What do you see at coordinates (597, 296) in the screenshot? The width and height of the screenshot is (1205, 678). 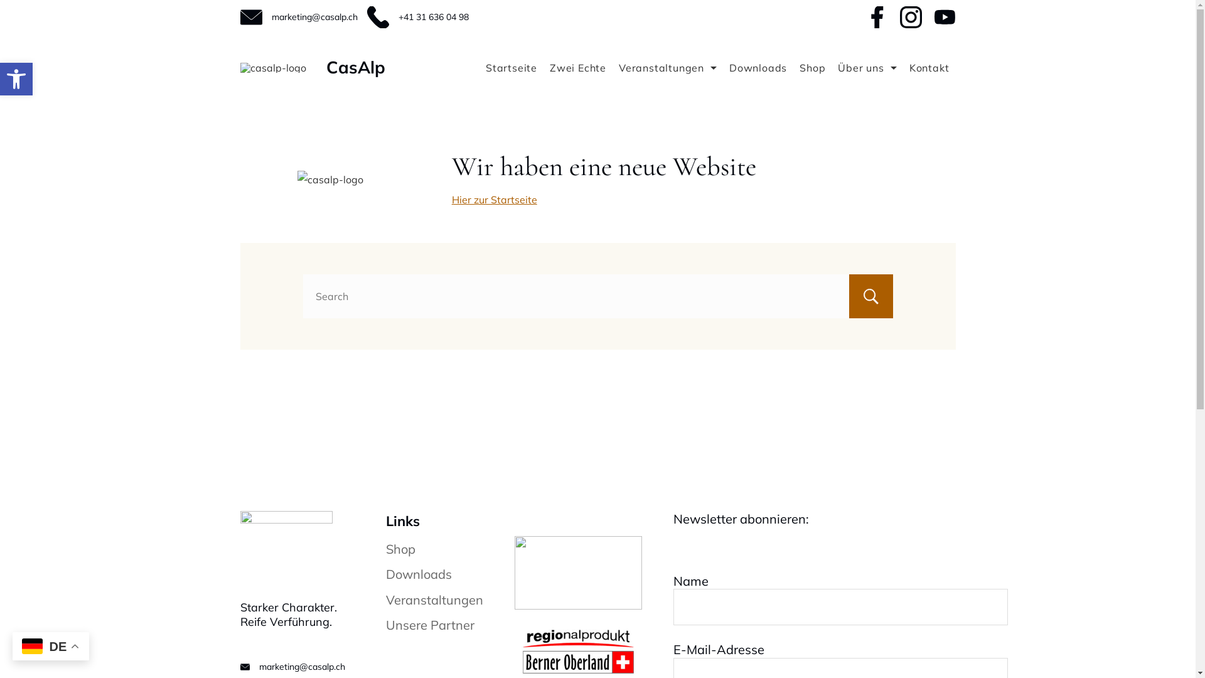 I see `Search Input` at bounding box center [597, 296].